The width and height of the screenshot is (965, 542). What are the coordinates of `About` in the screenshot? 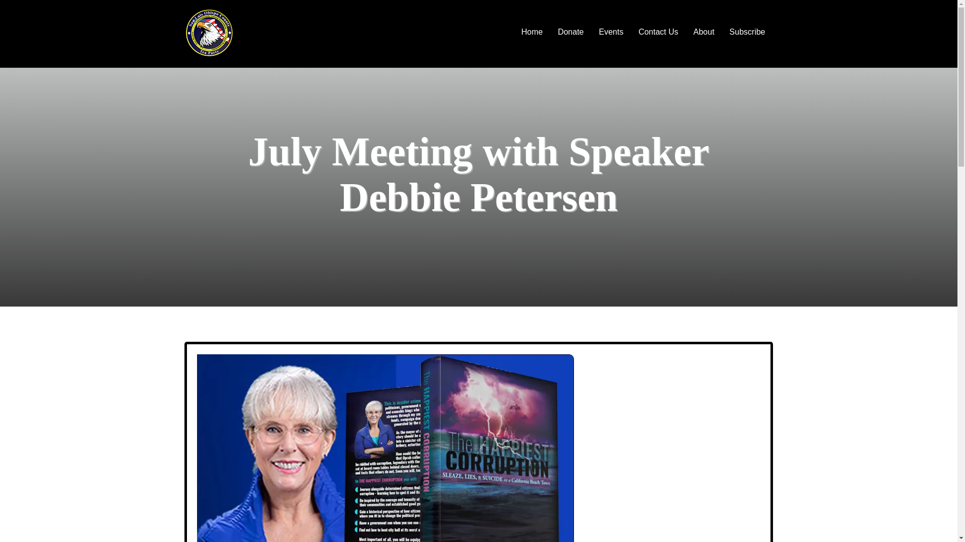 It's located at (708, 31).